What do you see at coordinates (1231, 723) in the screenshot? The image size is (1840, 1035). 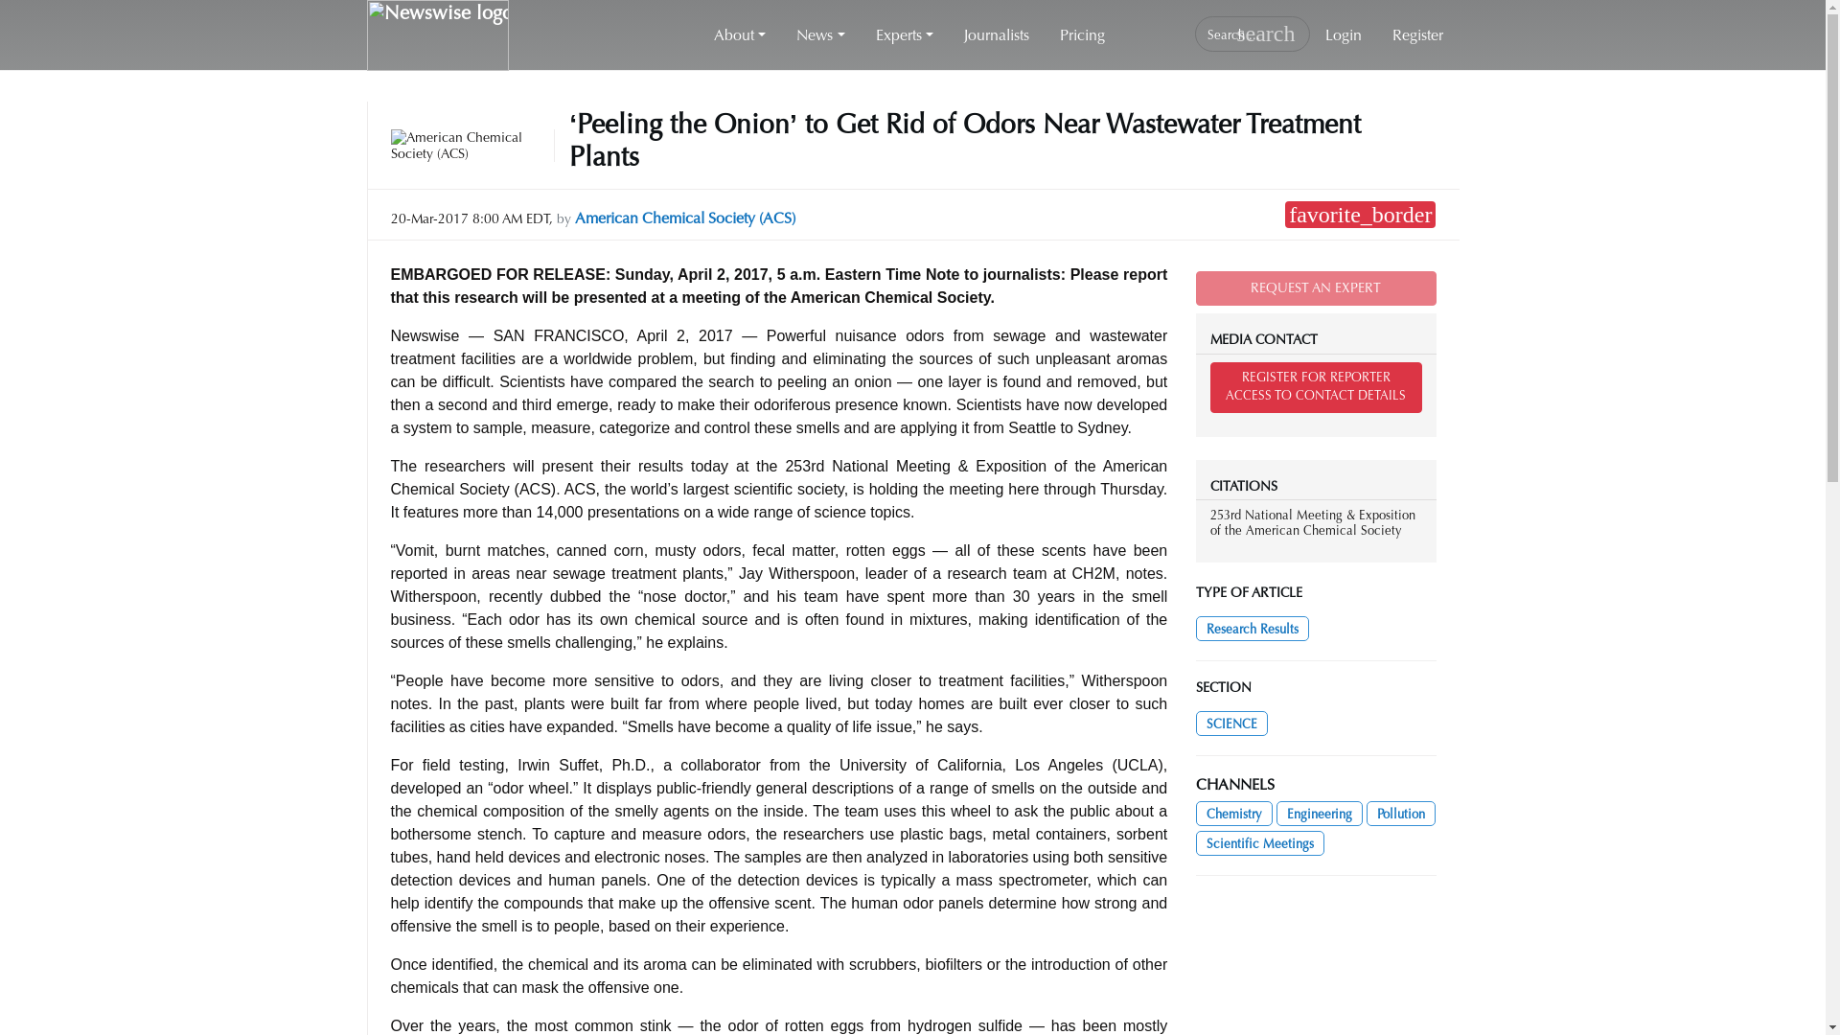 I see `Show all articles in this channel` at bounding box center [1231, 723].